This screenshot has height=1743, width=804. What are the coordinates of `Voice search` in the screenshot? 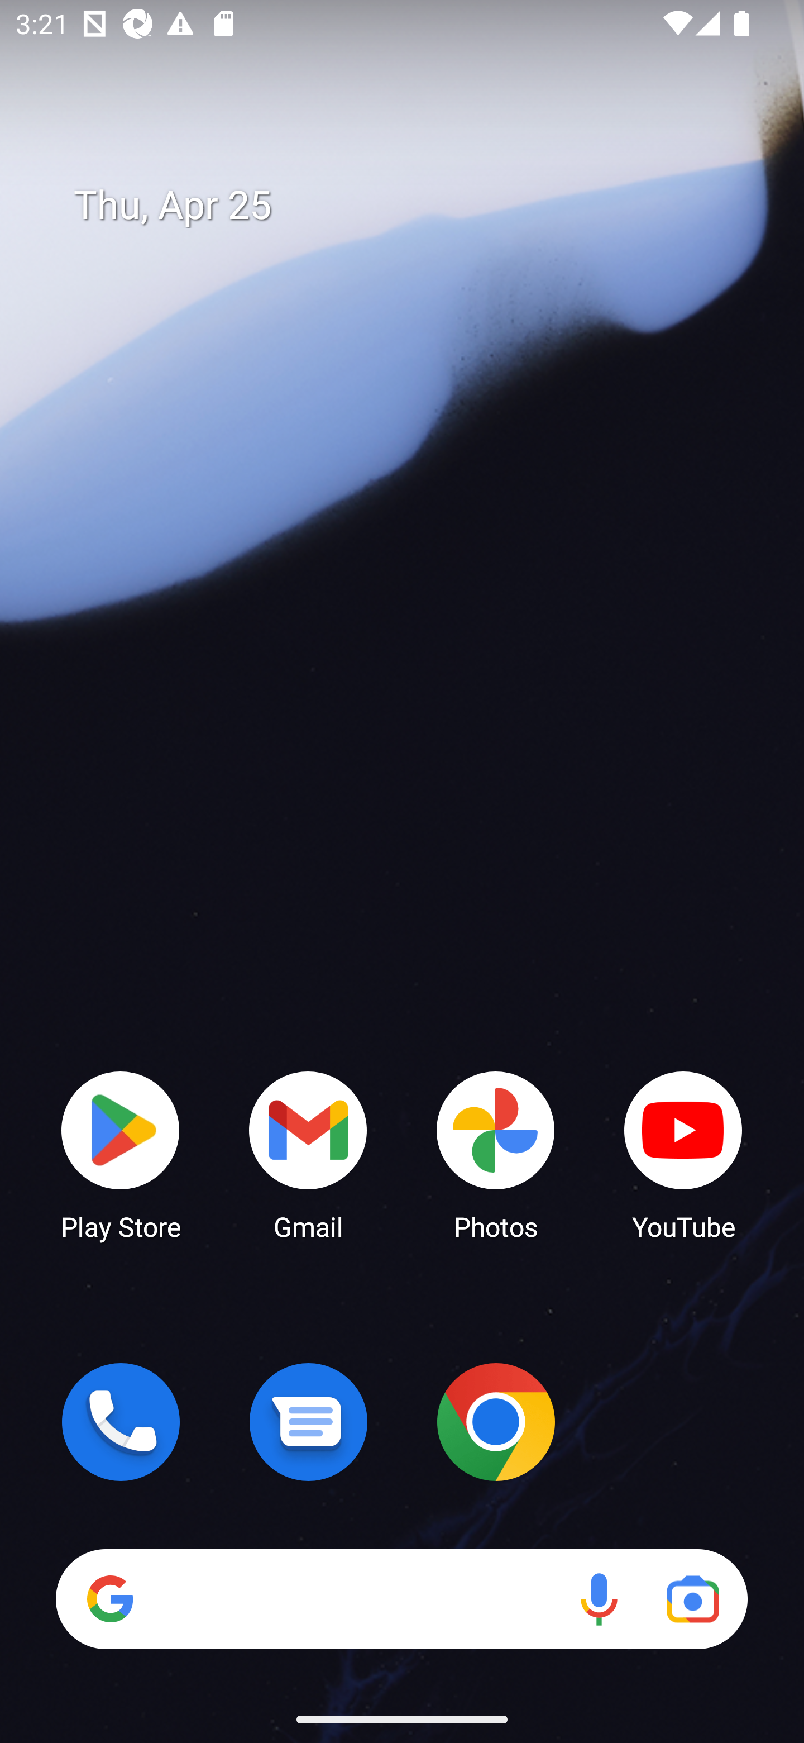 It's located at (599, 1599).